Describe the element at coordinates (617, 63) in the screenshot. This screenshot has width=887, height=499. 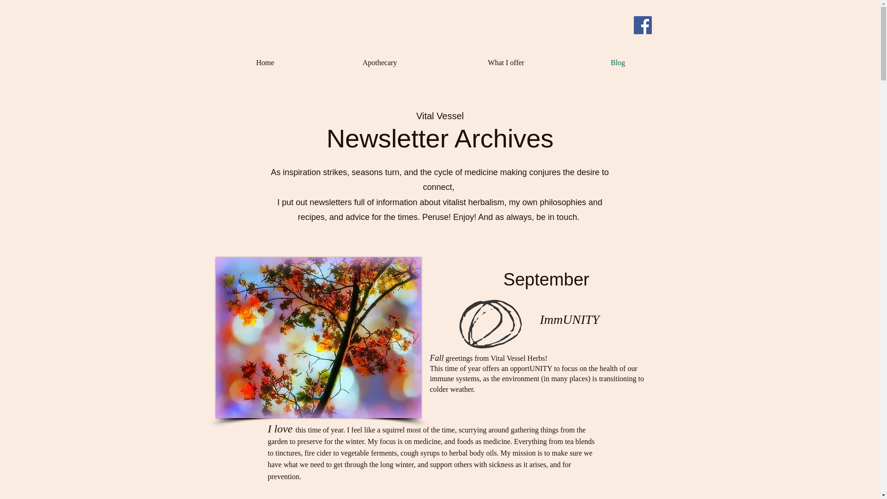
I see `Blog` at that location.